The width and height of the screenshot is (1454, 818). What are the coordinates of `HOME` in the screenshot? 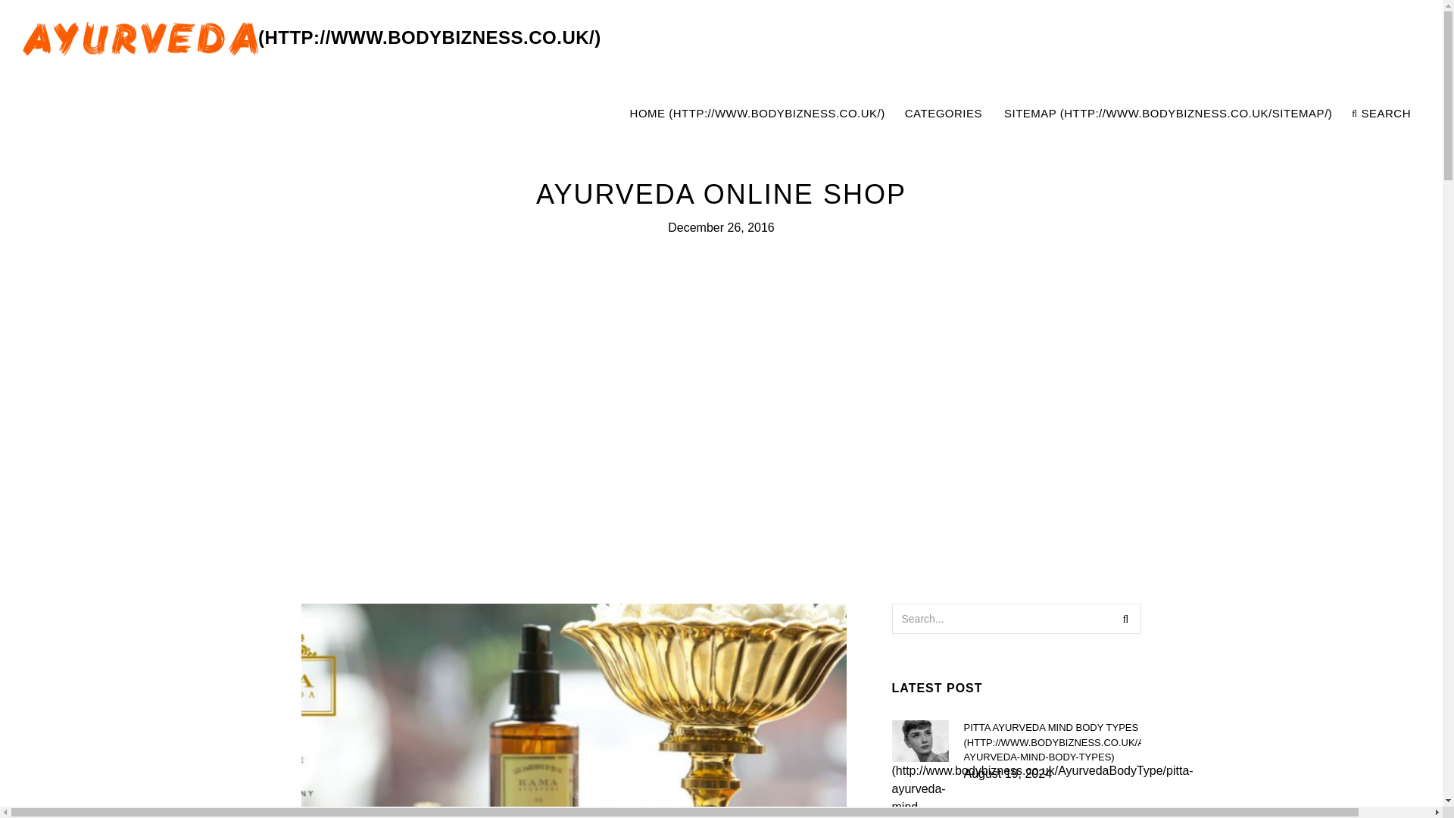 It's located at (757, 114).